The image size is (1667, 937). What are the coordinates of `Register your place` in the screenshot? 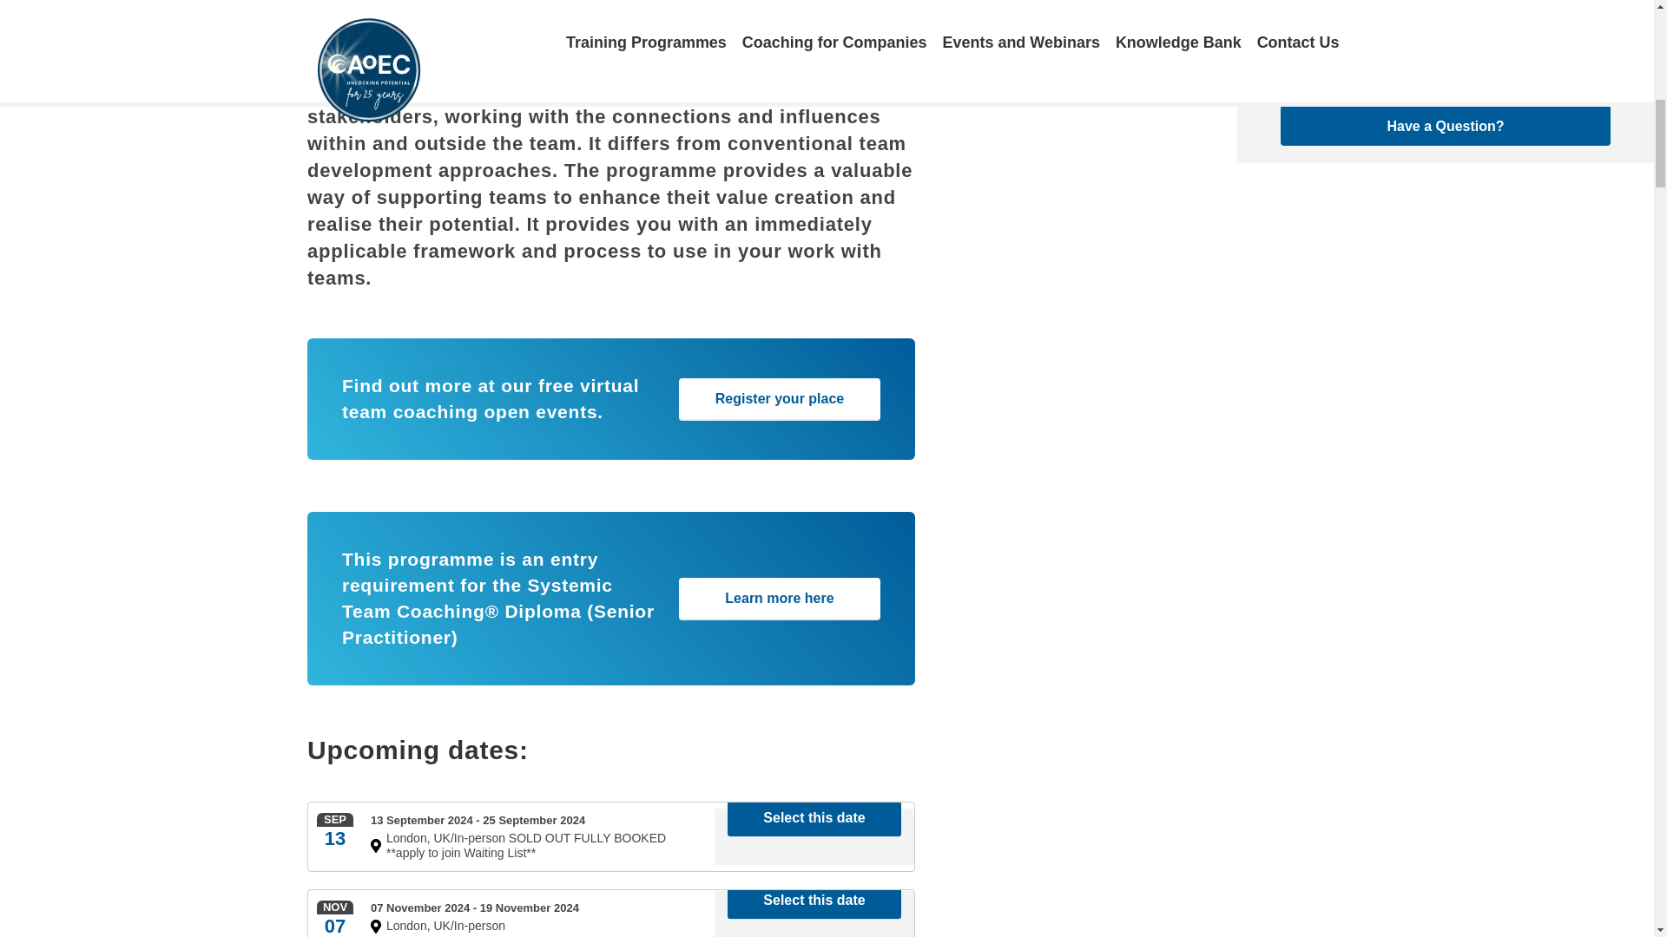 It's located at (779, 399).